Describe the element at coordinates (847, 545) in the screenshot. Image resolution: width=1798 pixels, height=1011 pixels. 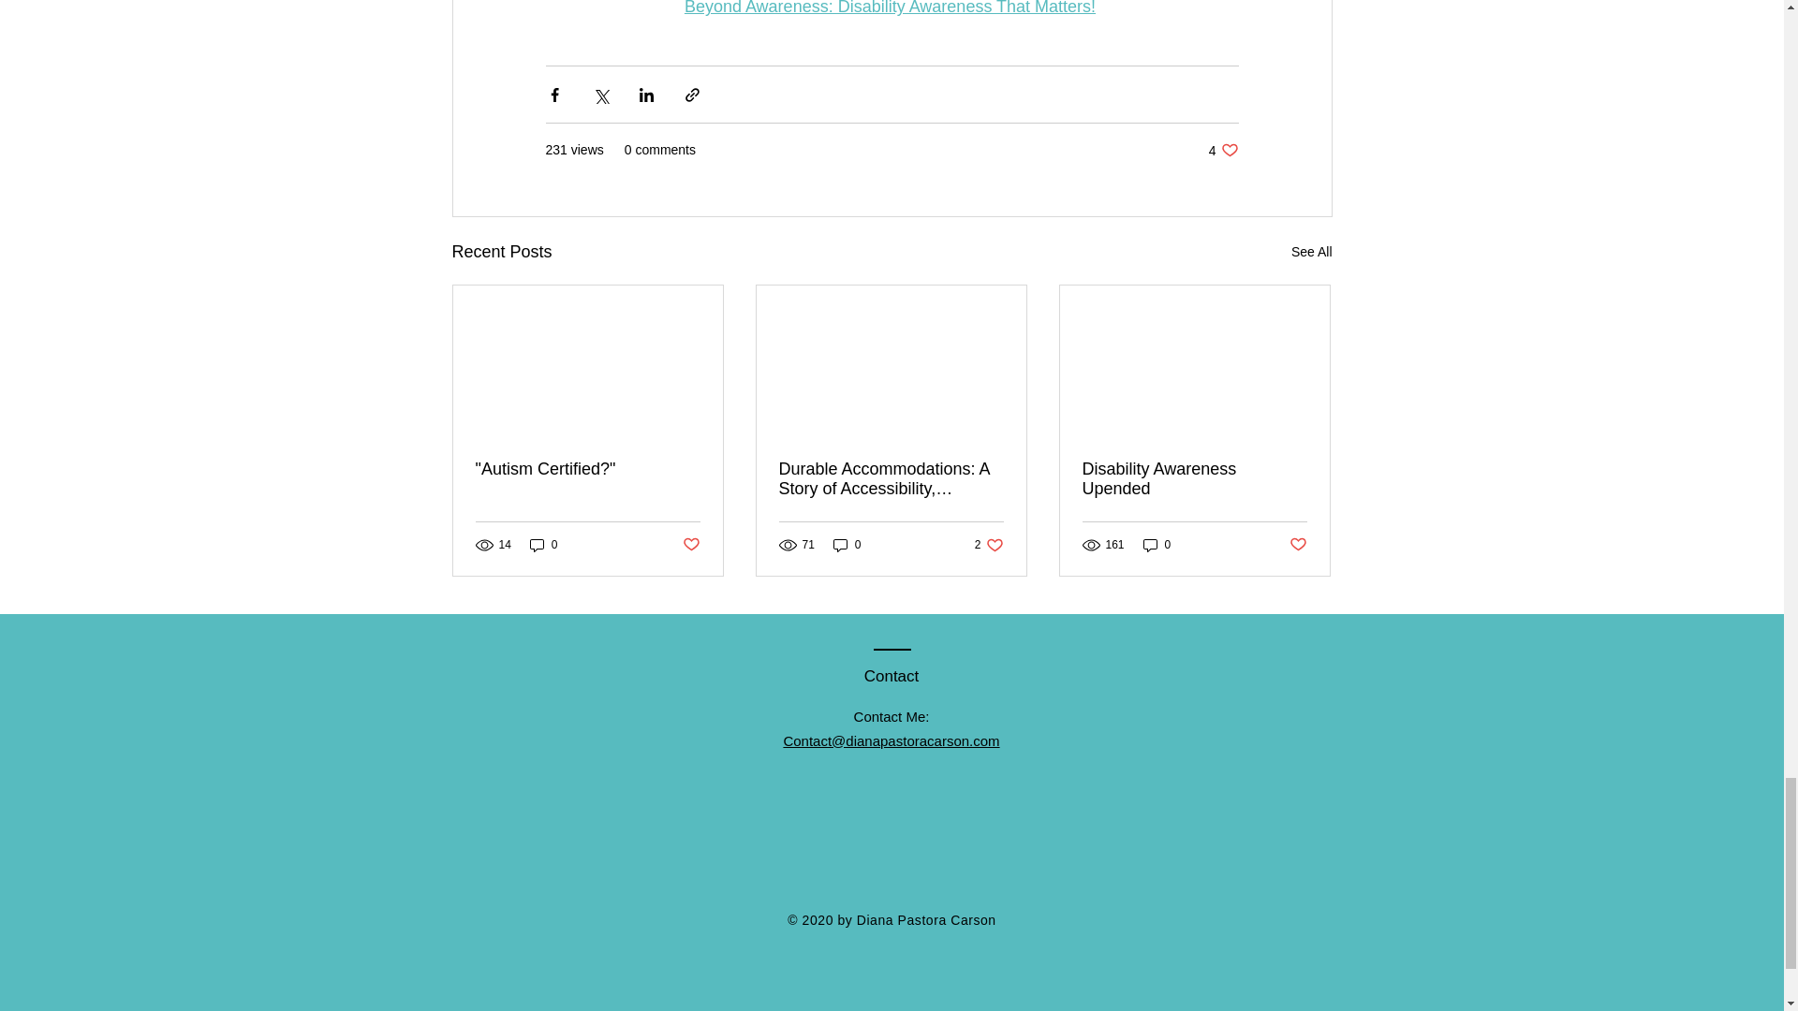
I see `Post not marked as liked` at that location.